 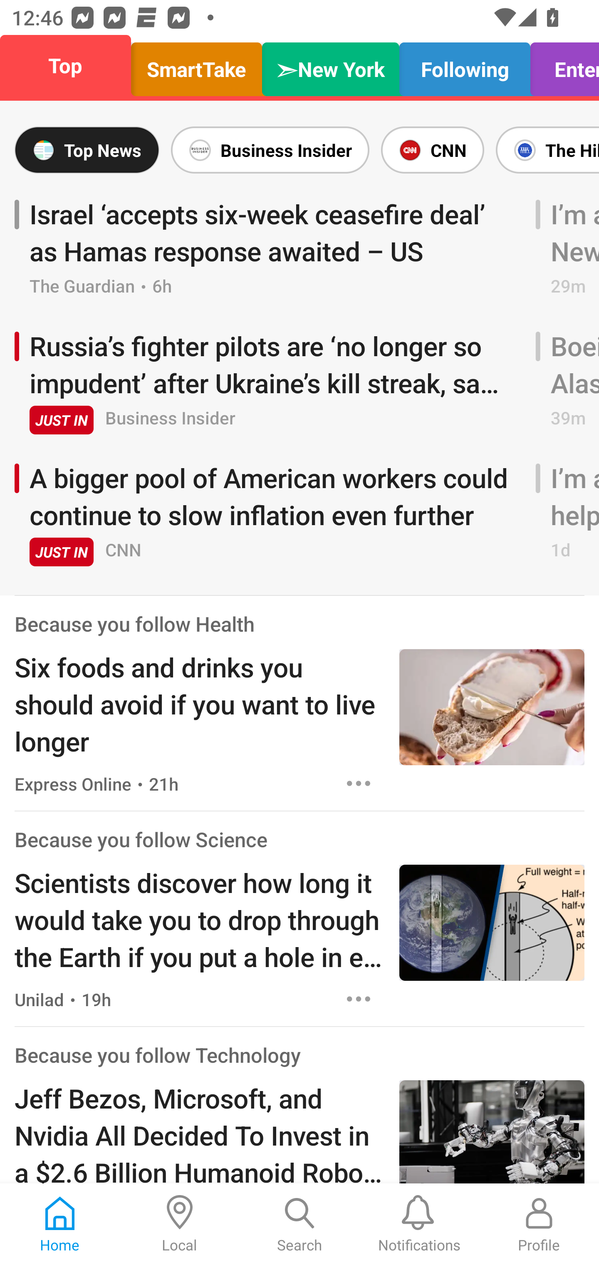 I want to click on Options, so click(x=359, y=784).